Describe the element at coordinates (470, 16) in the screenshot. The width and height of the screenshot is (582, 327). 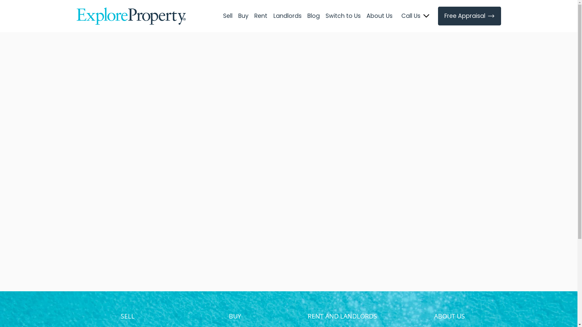
I see `Free Appraisal` at that location.